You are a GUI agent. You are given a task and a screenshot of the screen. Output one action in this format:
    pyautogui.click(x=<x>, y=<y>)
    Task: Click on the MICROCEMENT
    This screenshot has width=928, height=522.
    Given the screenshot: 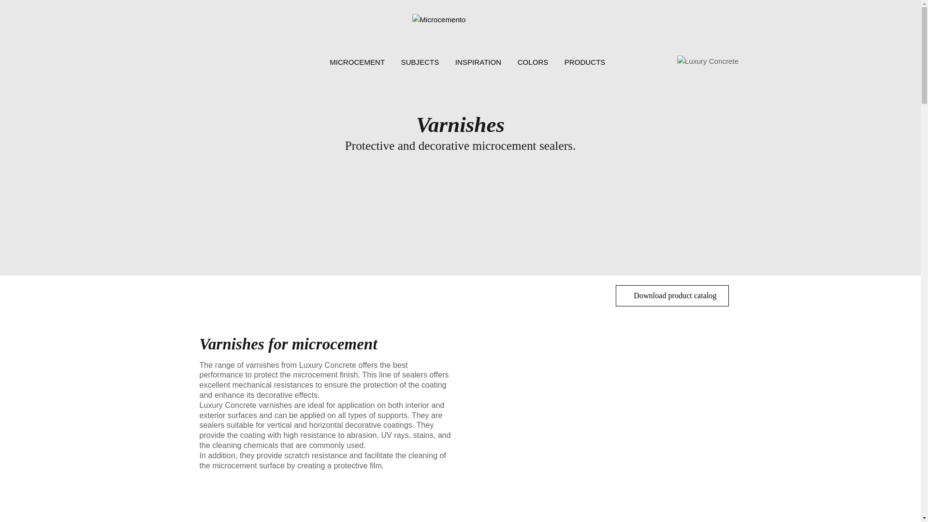 What is the action you would take?
    pyautogui.click(x=357, y=62)
    